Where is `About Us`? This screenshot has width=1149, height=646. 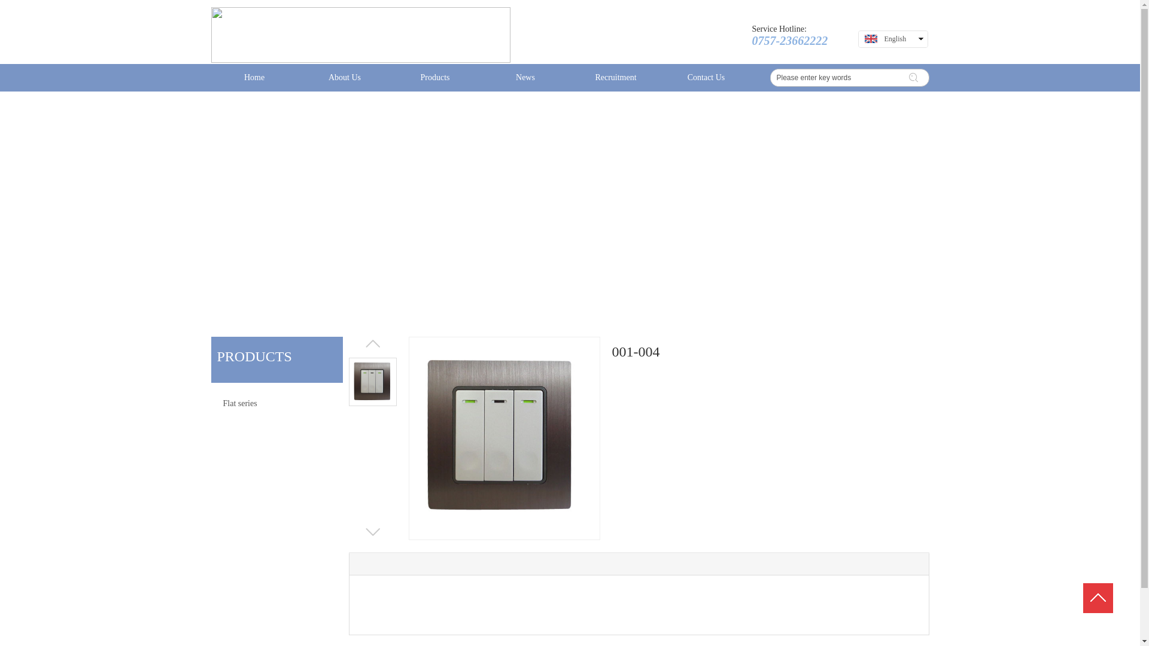
About Us is located at coordinates (345, 78).